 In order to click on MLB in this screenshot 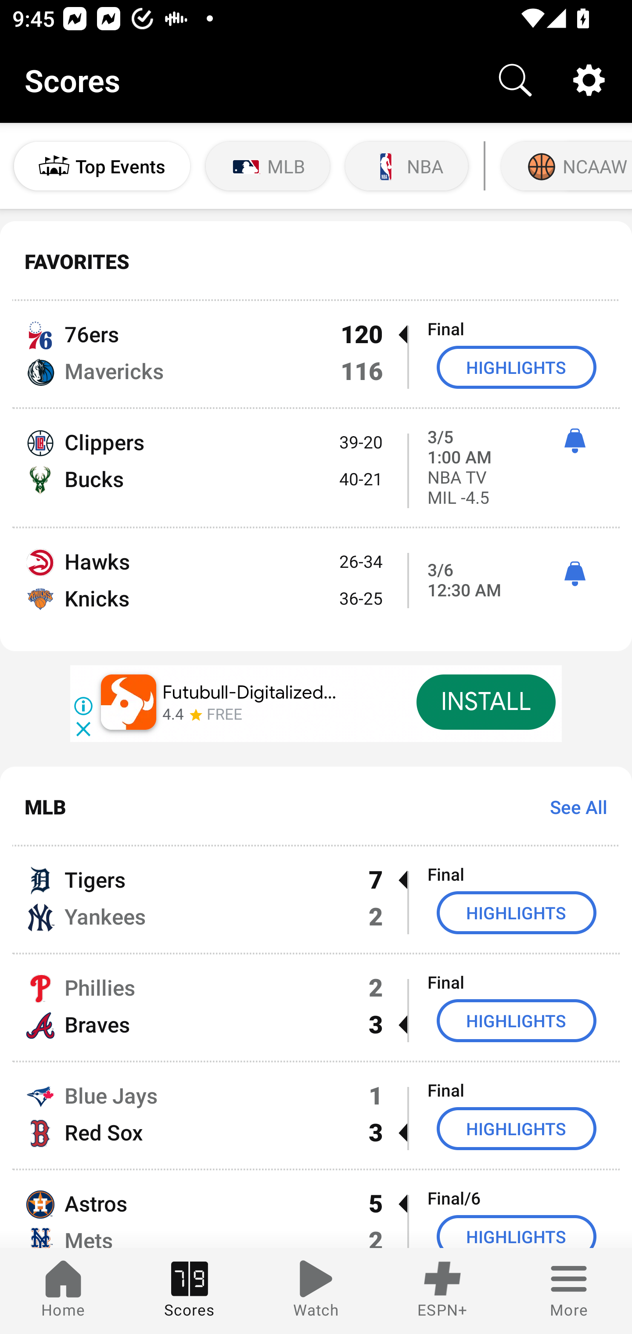, I will do `click(268, 166)`.